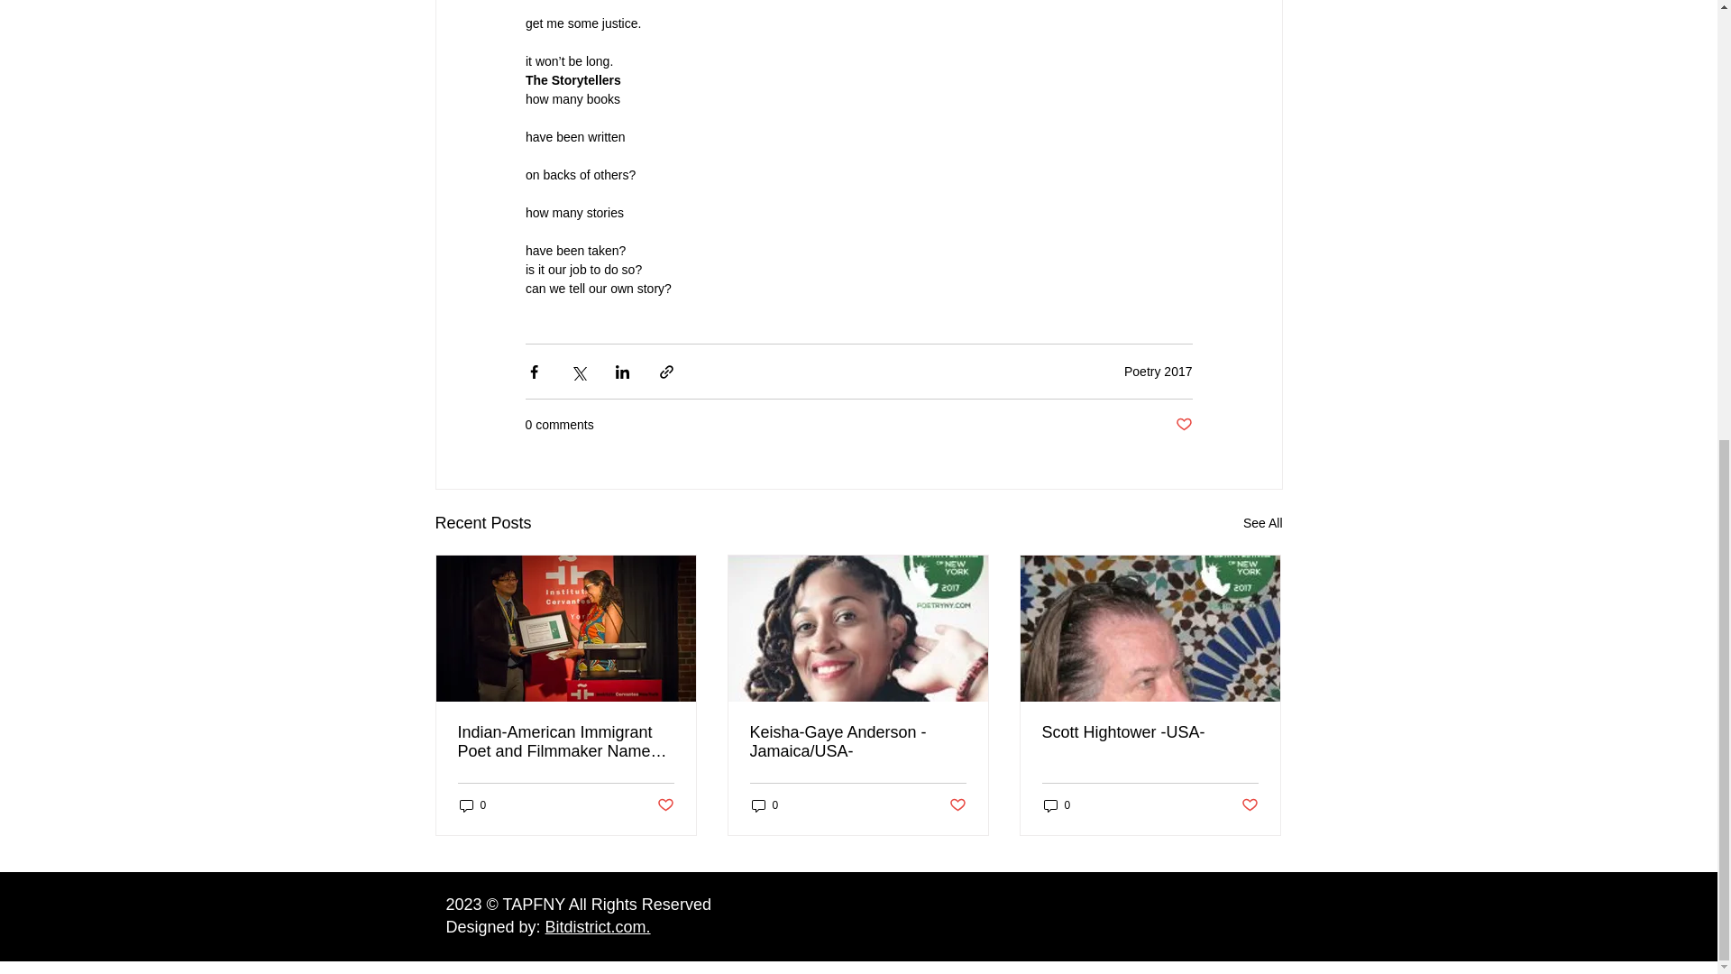 The image size is (1731, 974). I want to click on Post not marked as liked, so click(957, 804).